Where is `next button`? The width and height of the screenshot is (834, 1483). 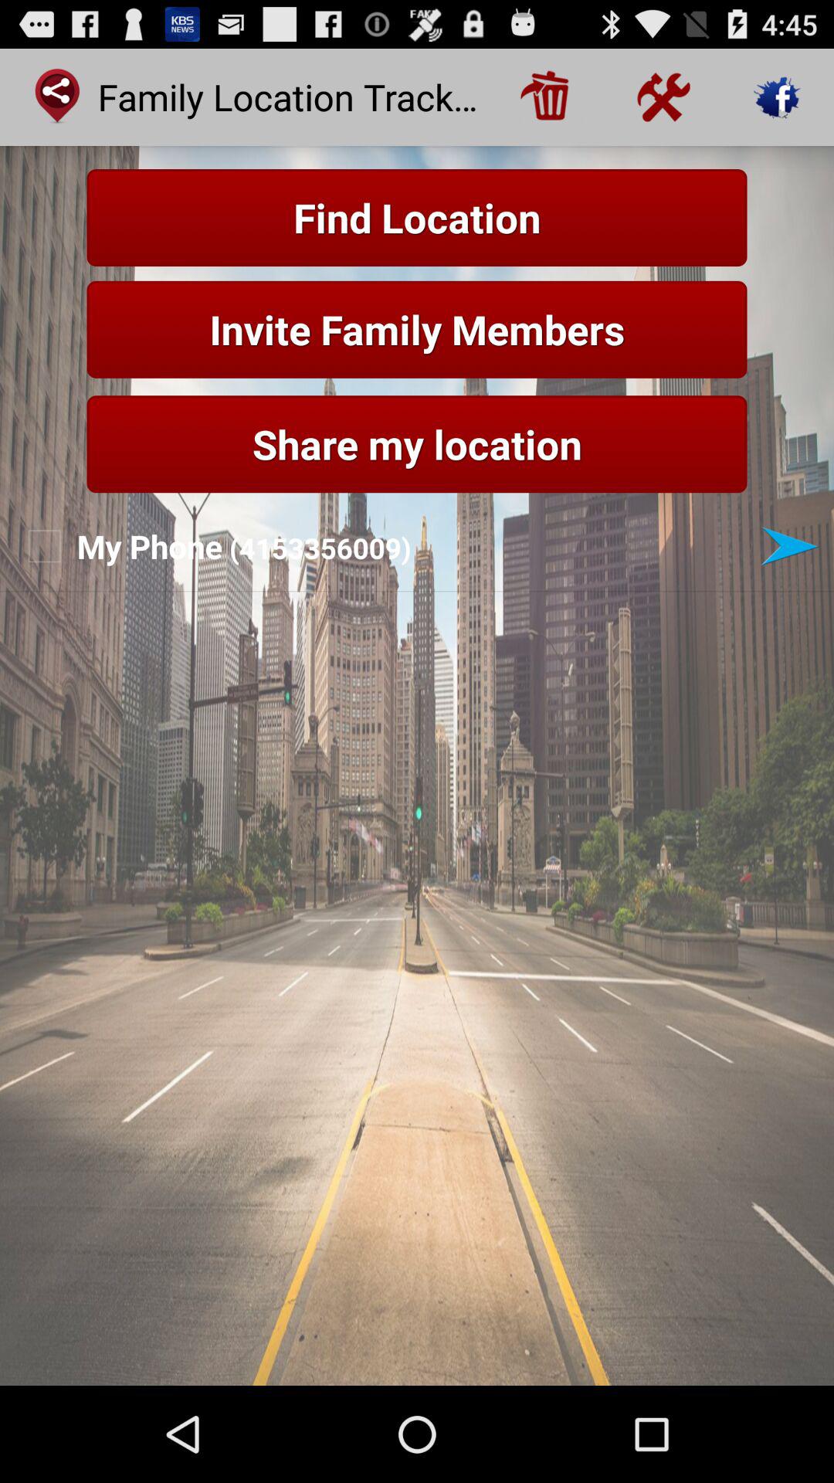
next button is located at coordinates (789, 546).